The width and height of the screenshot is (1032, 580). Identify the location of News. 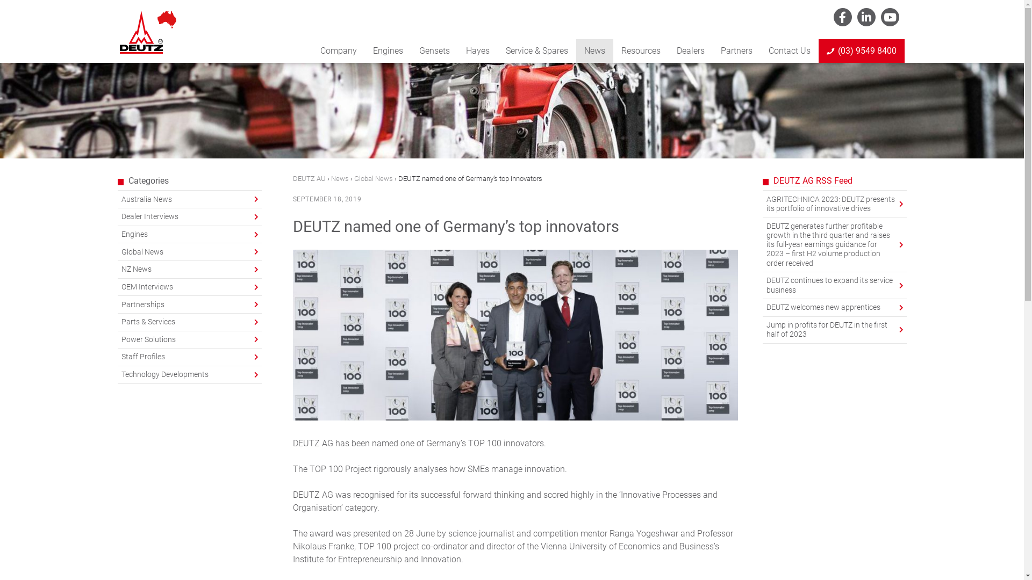
(594, 51).